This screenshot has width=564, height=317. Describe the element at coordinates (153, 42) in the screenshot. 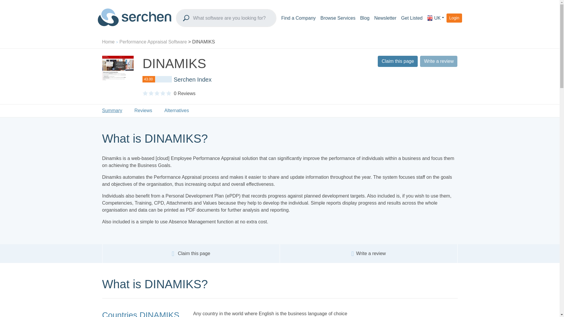

I see `Performance Appraisal Software` at that location.